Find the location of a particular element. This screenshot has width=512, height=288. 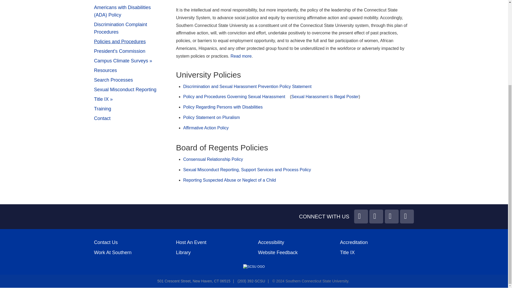

Policy Statement is located at coordinates (241, 56).